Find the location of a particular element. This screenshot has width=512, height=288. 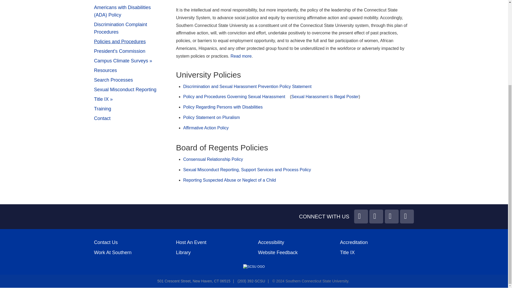

Policy Statement is located at coordinates (241, 56).